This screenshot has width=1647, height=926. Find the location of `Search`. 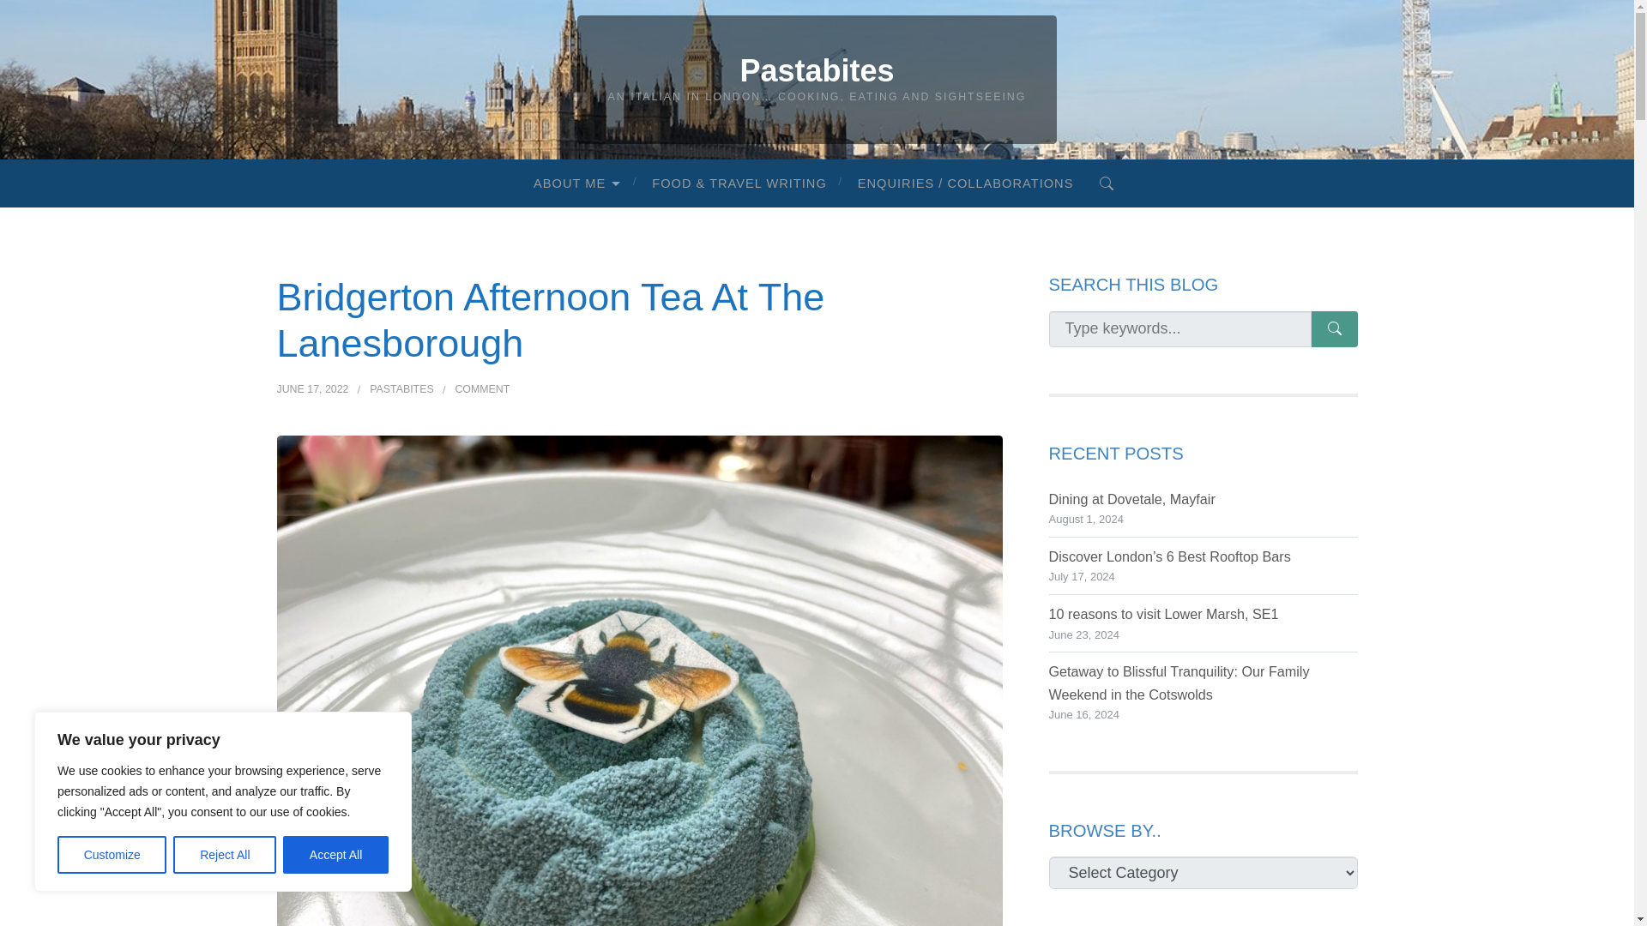

Search is located at coordinates (817, 70).